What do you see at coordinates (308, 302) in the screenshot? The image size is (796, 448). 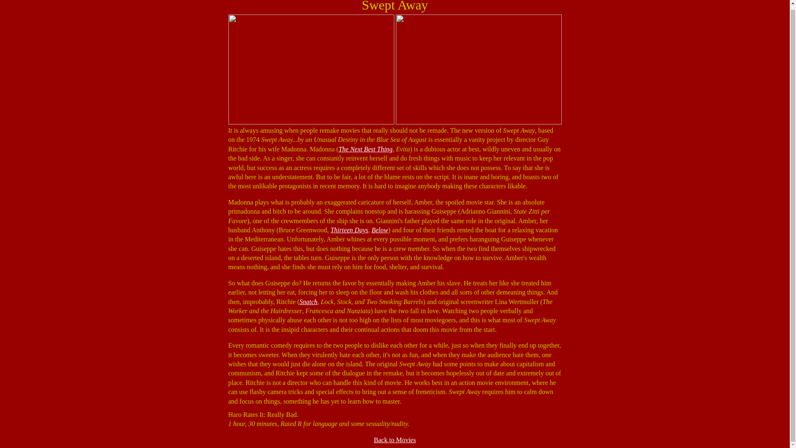 I see `Snatch` at bounding box center [308, 302].